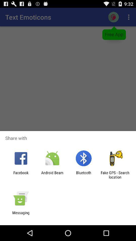  What do you see at coordinates (21, 175) in the screenshot?
I see `turn off item next to android beam icon` at bounding box center [21, 175].